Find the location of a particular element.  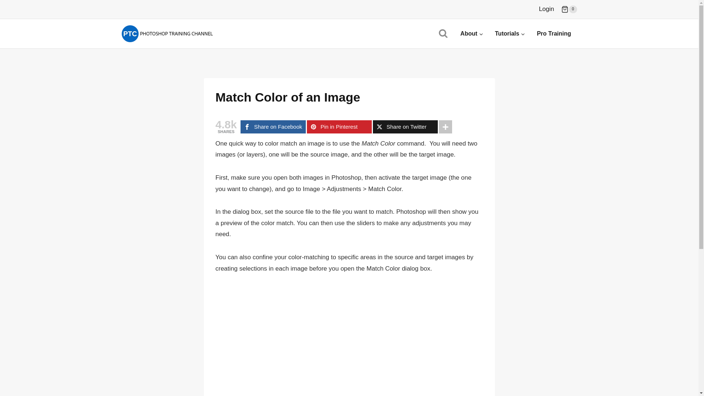

Share on Twitter is located at coordinates (406, 127).